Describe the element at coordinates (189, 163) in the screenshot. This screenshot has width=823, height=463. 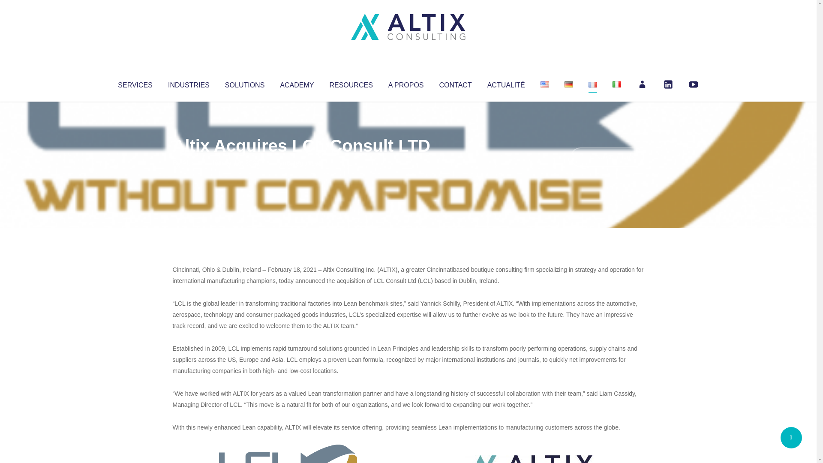
I see `Altix` at that location.